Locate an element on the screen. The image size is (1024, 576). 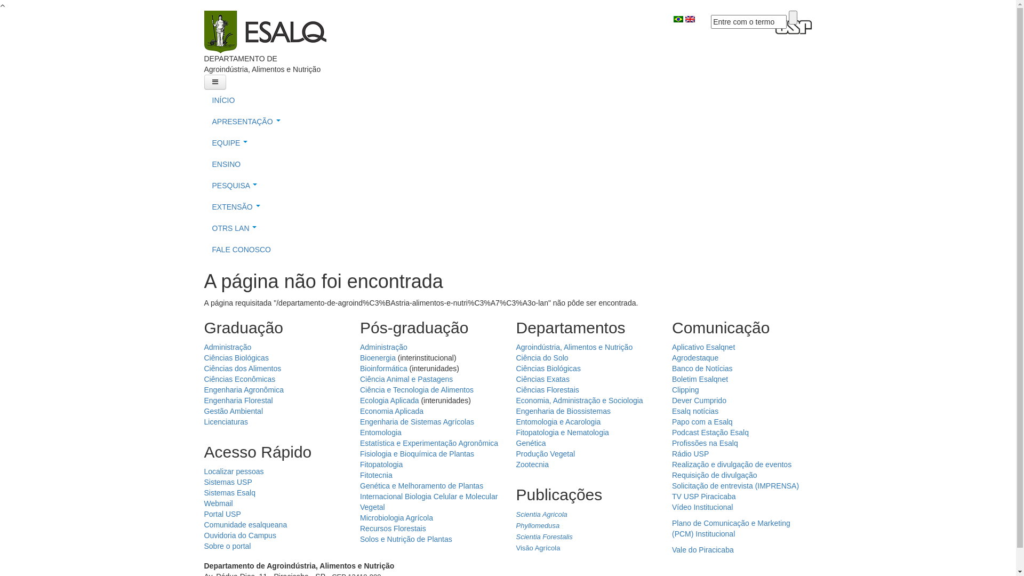
FALE CONOSCO is located at coordinates (508, 250).